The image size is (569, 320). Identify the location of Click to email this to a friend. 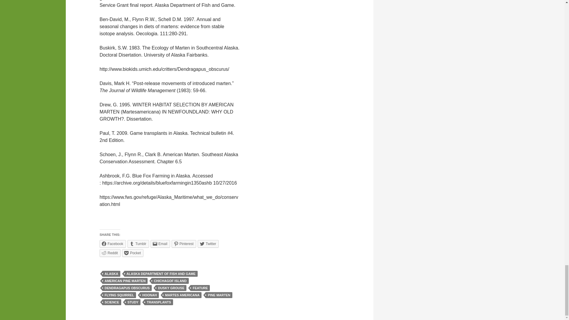
(160, 244).